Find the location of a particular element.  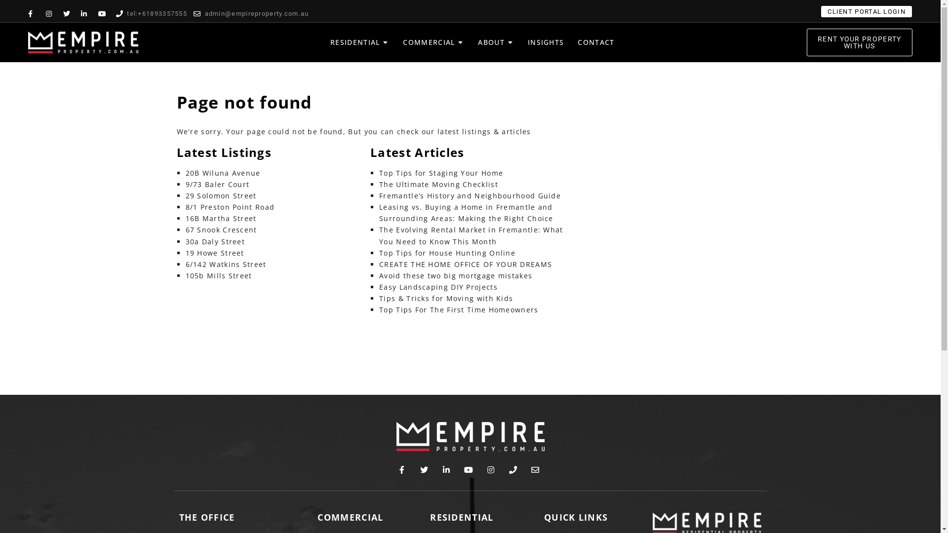

16B Martha Street is located at coordinates (221, 218).